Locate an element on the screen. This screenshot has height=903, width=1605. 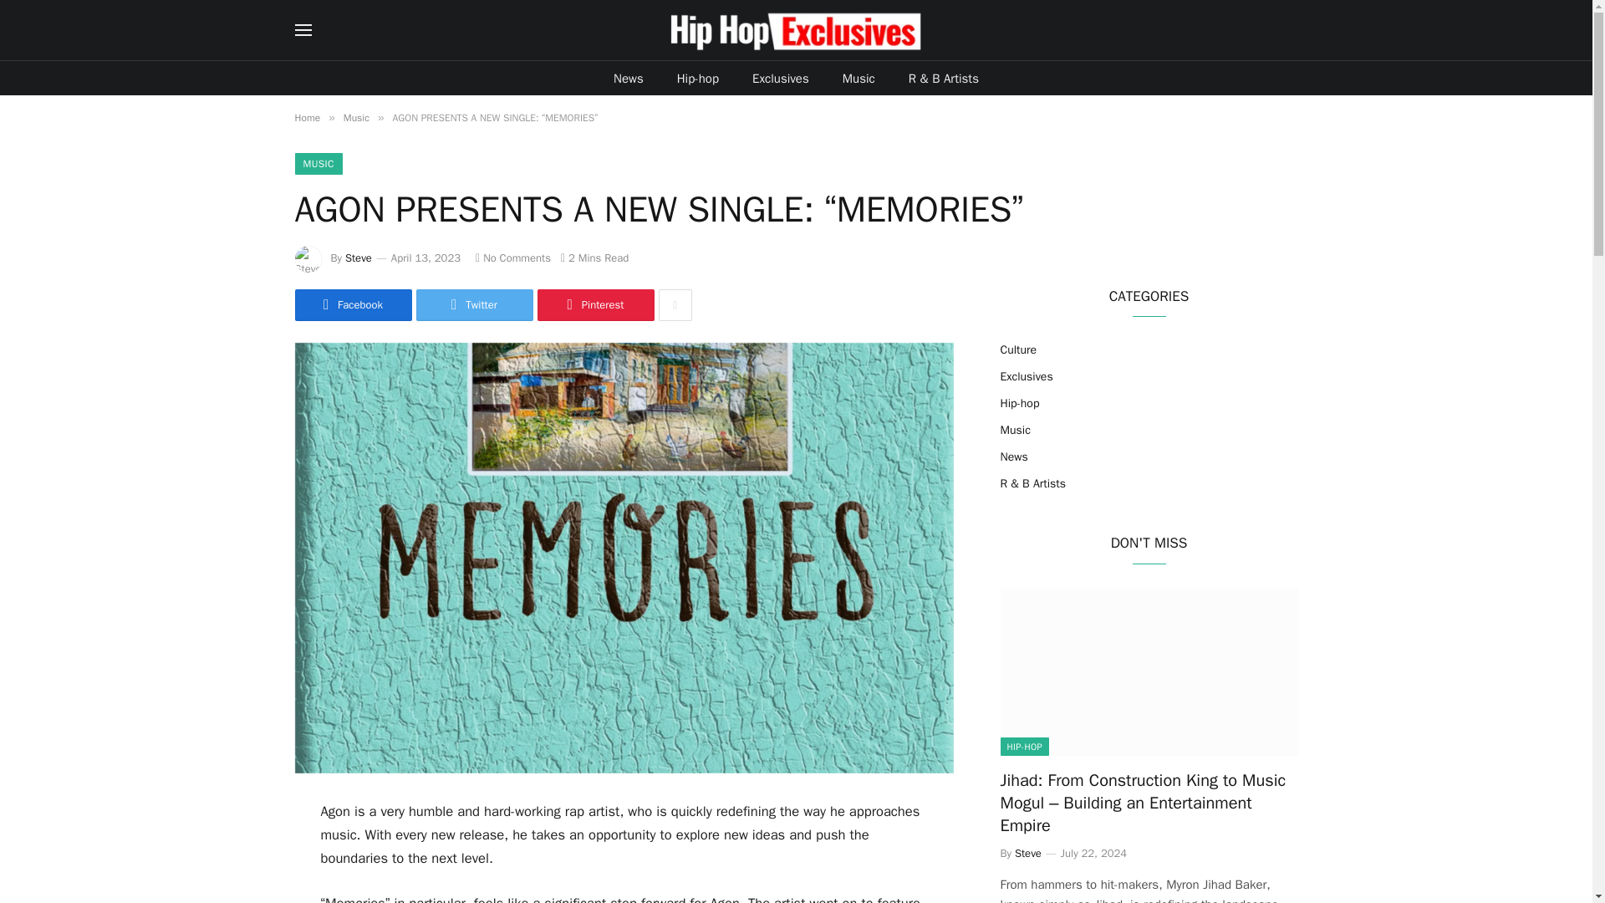
Posts by Steve is located at coordinates (358, 258).